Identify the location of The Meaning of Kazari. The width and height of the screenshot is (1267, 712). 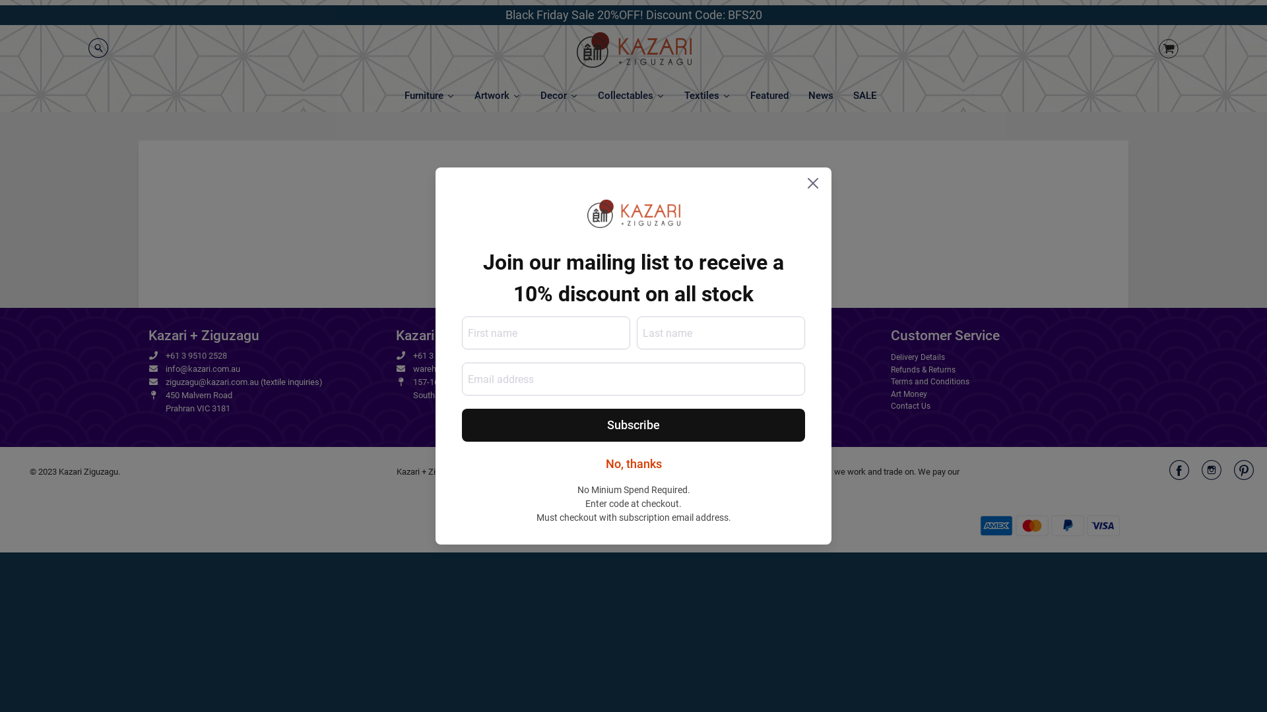
(762, 381).